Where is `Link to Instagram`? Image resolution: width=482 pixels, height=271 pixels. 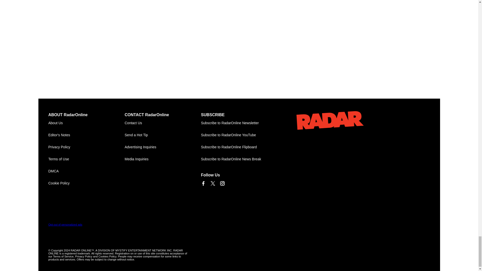
Link to Instagram is located at coordinates (222, 183).